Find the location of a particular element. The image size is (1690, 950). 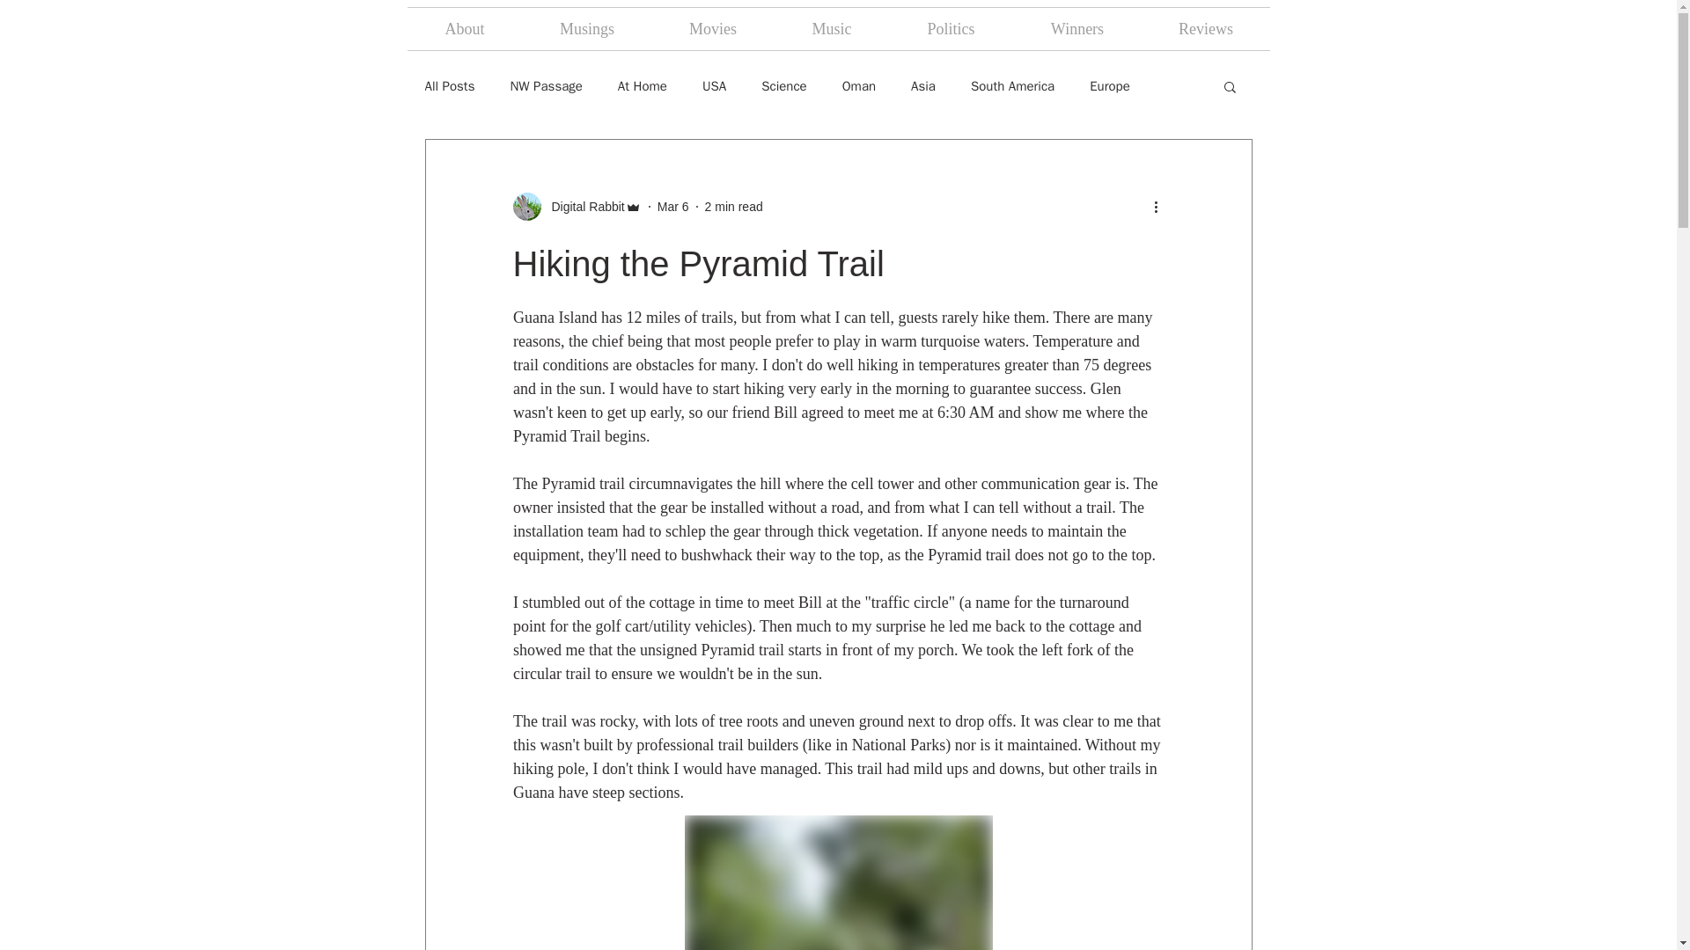

Politics is located at coordinates (951, 28).